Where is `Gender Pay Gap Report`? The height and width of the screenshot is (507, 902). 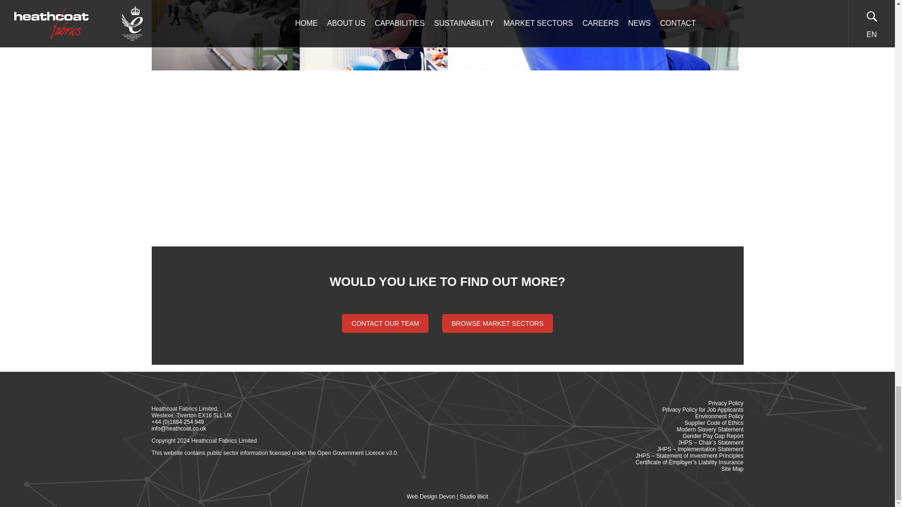
Gender Pay Gap Report is located at coordinates (713, 436).